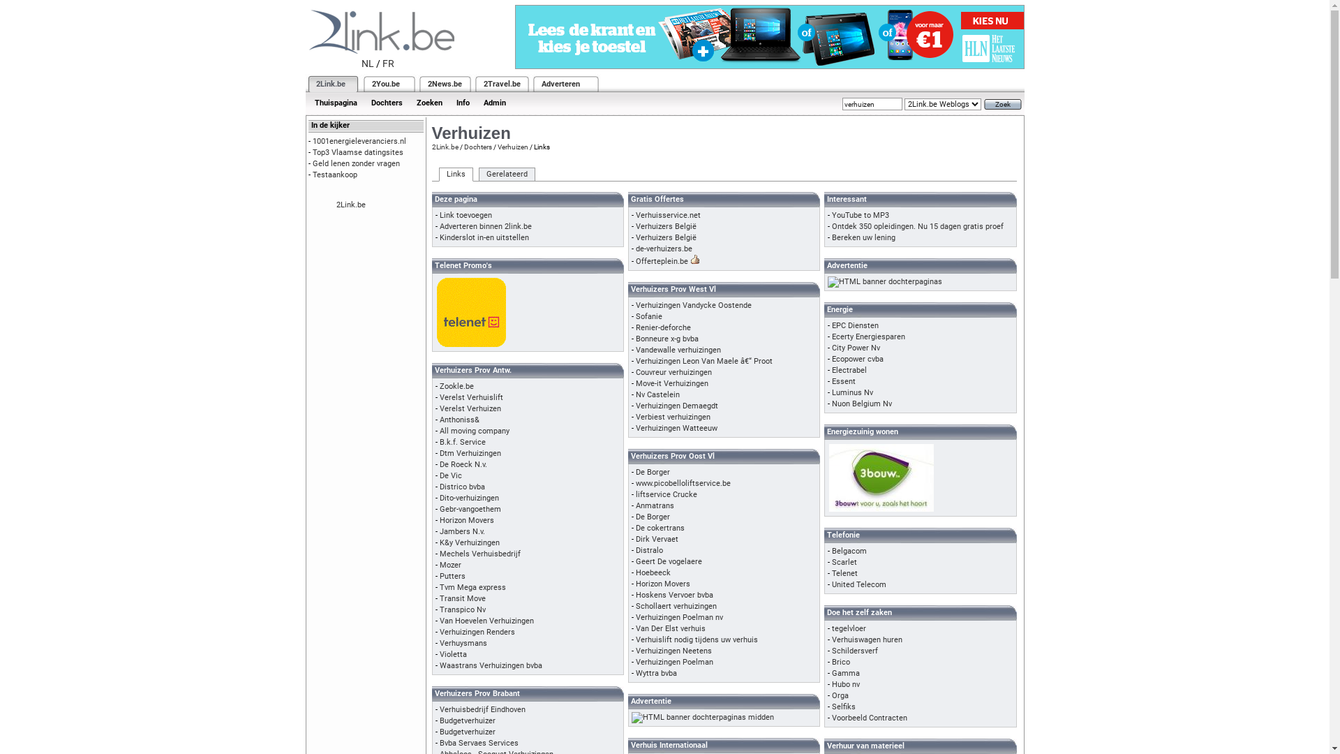  I want to click on Move-it Verhuizingen, so click(672, 384).